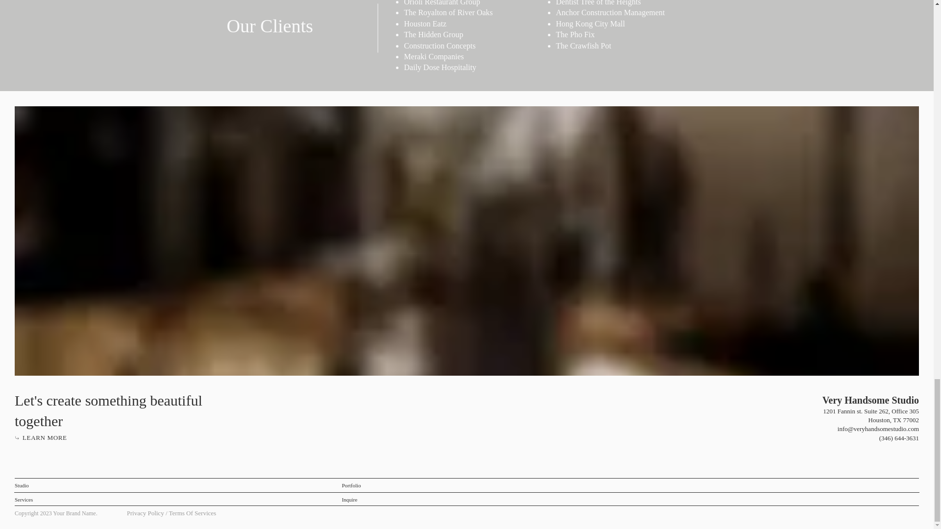 The height and width of the screenshot is (529, 941). Describe the element at coordinates (145, 513) in the screenshot. I see `Privacy Policy` at that location.